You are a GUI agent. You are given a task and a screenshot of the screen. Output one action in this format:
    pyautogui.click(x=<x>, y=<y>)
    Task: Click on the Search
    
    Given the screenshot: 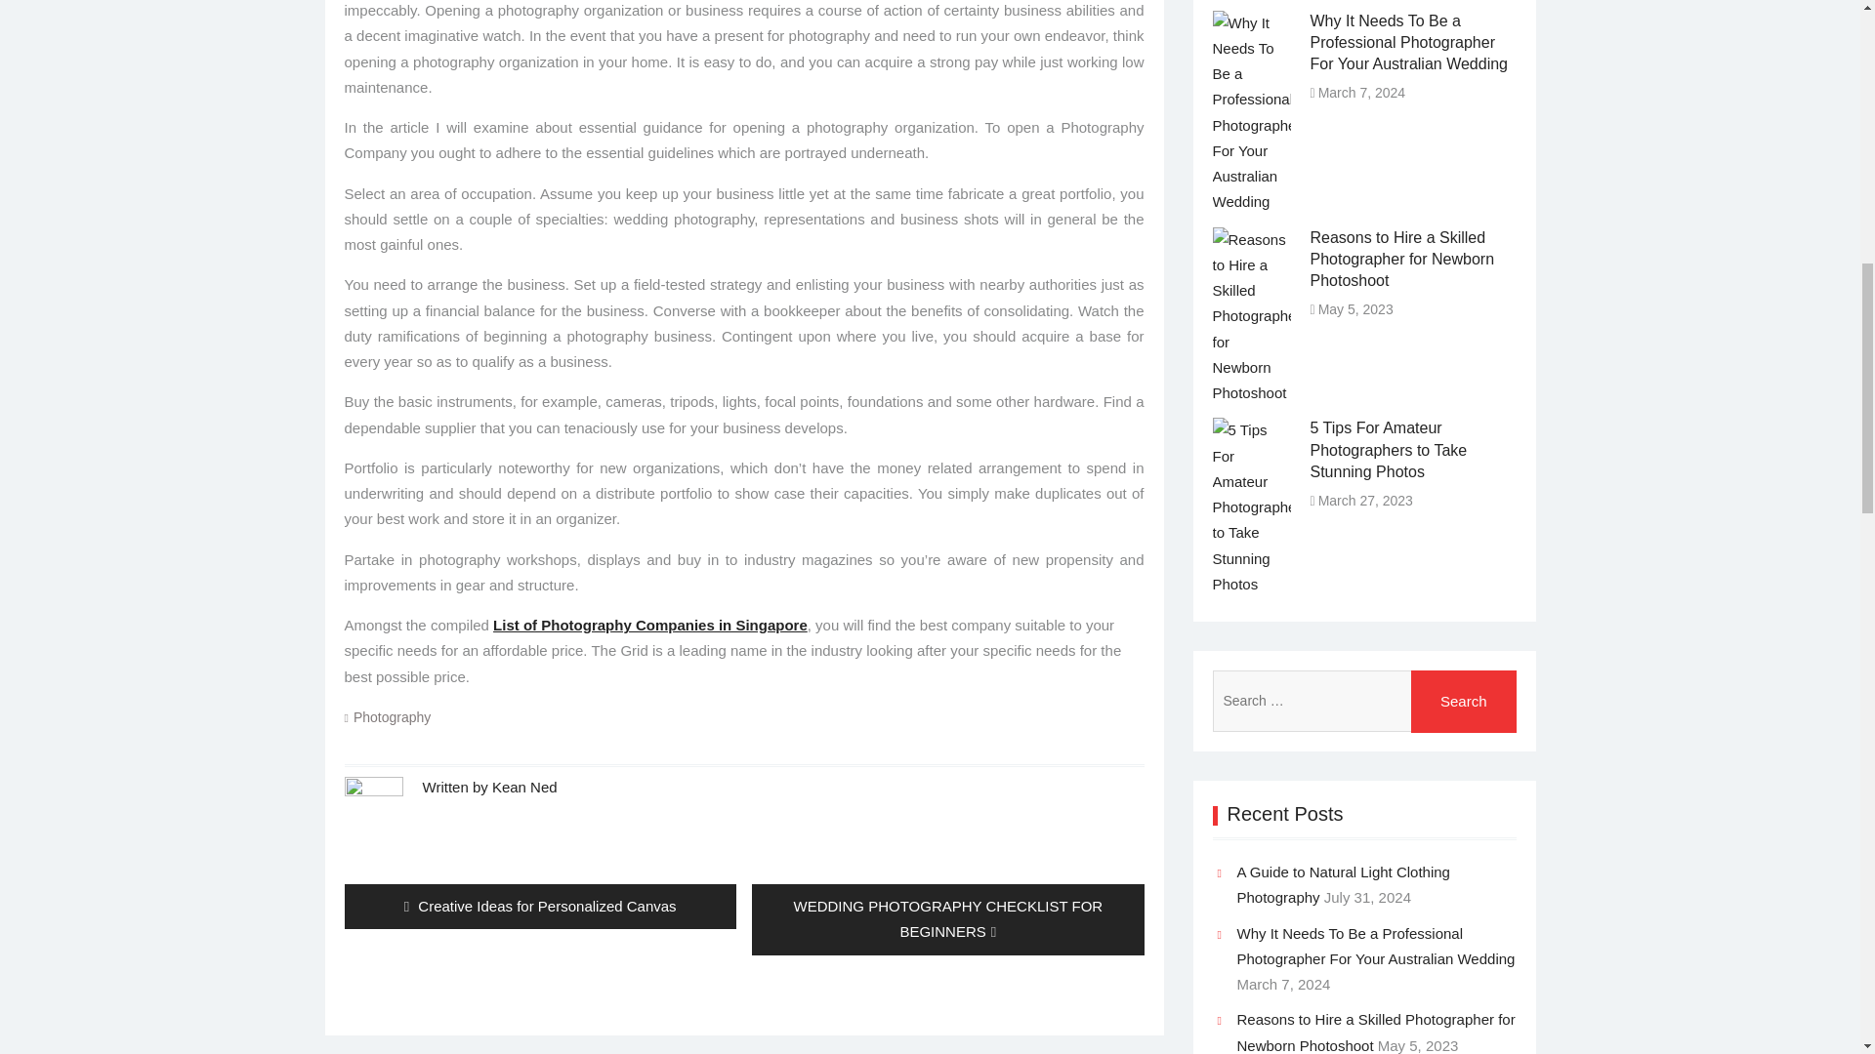 What is the action you would take?
    pyautogui.click(x=1464, y=701)
    